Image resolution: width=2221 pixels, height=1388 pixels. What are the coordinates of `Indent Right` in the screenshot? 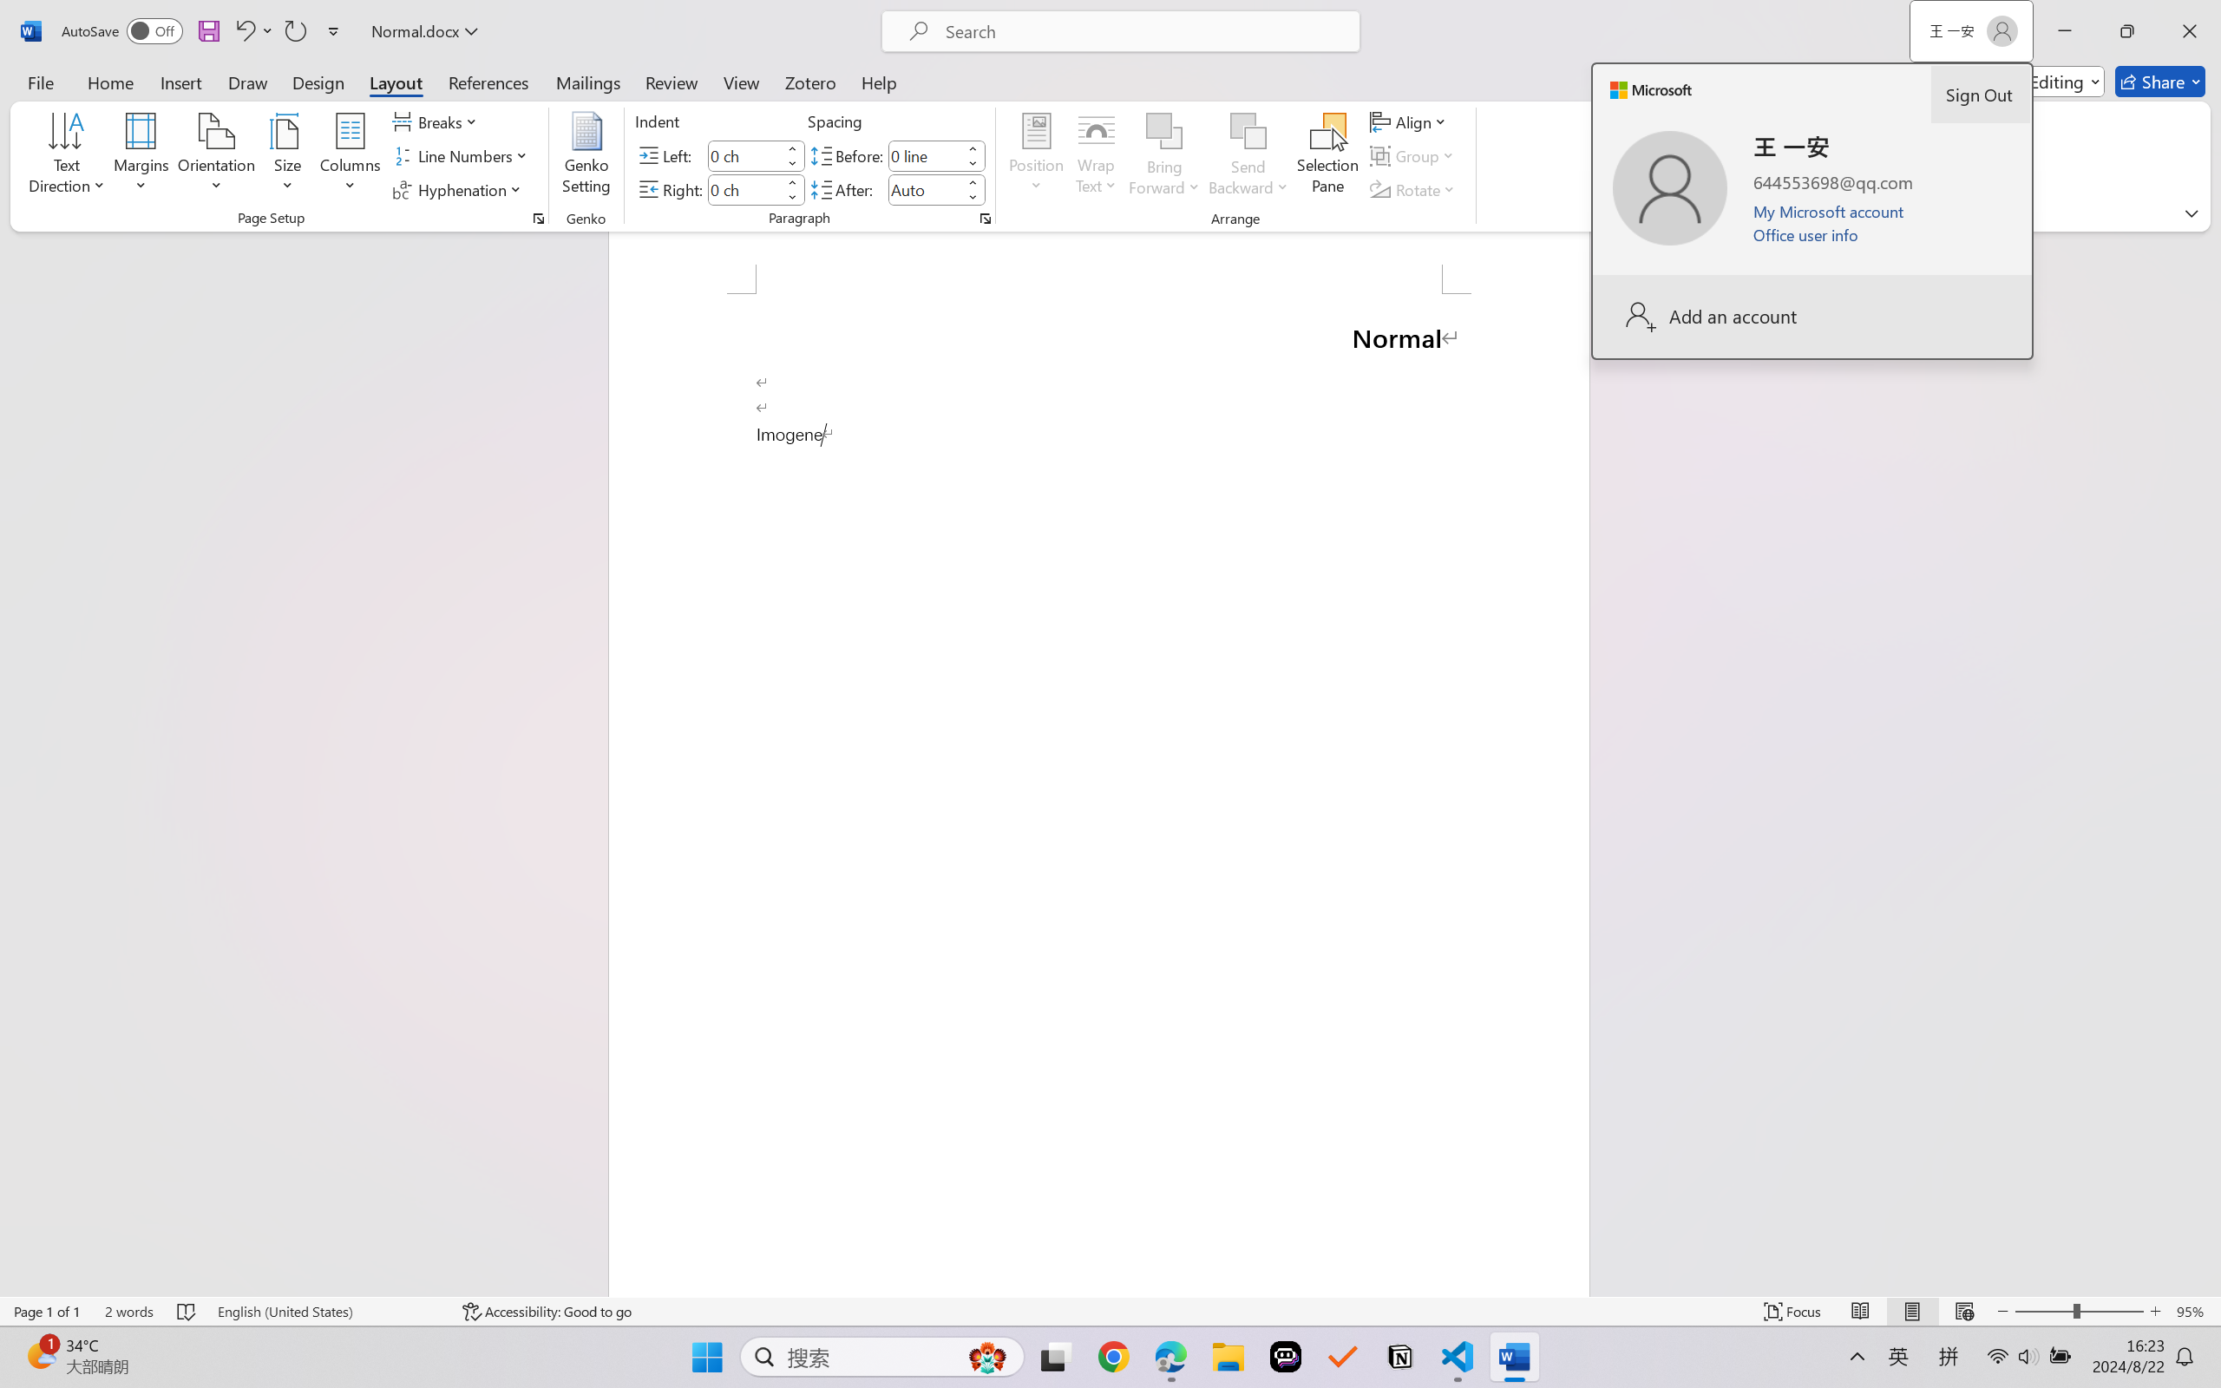 It's located at (744, 189).